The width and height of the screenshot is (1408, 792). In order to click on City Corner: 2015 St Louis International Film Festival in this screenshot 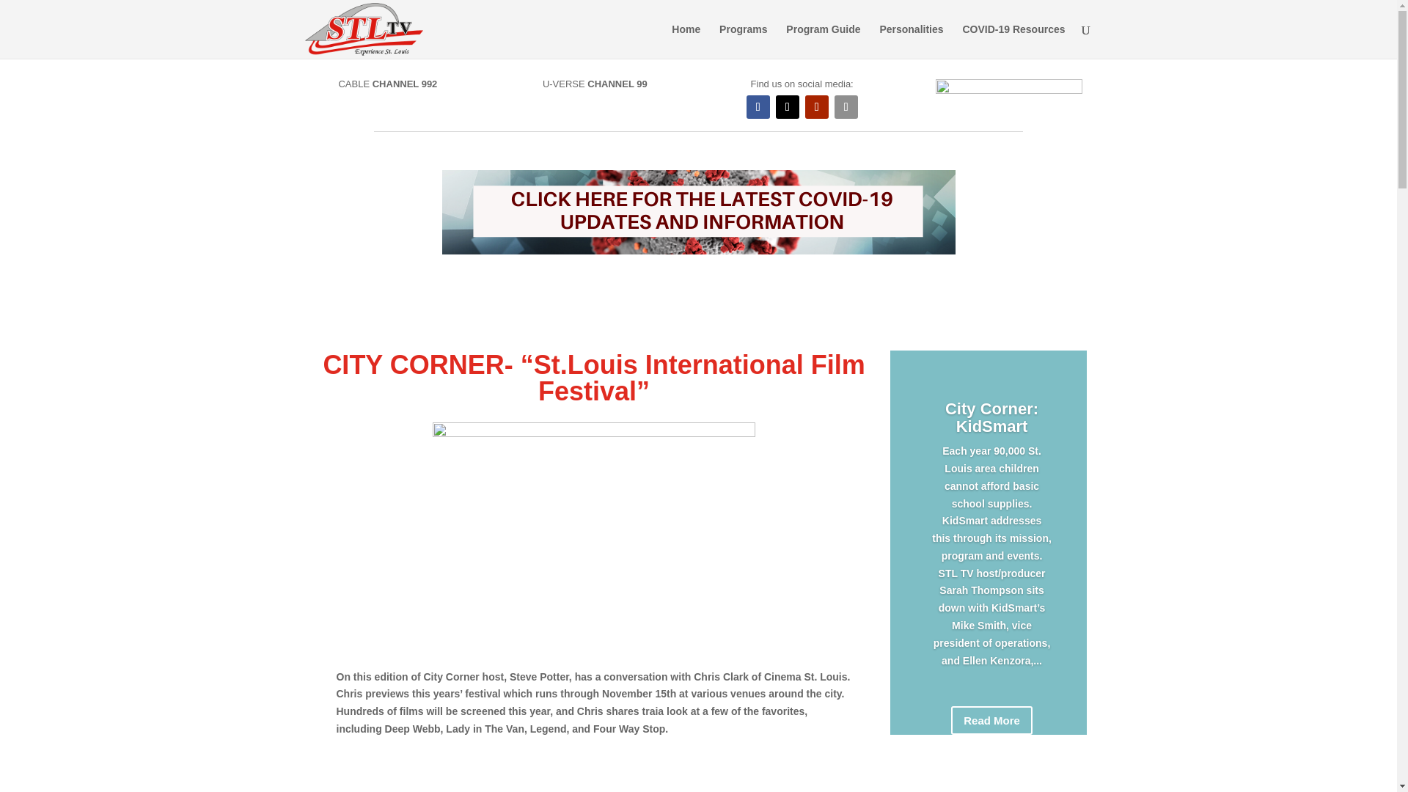, I will do `click(594, 770)`.